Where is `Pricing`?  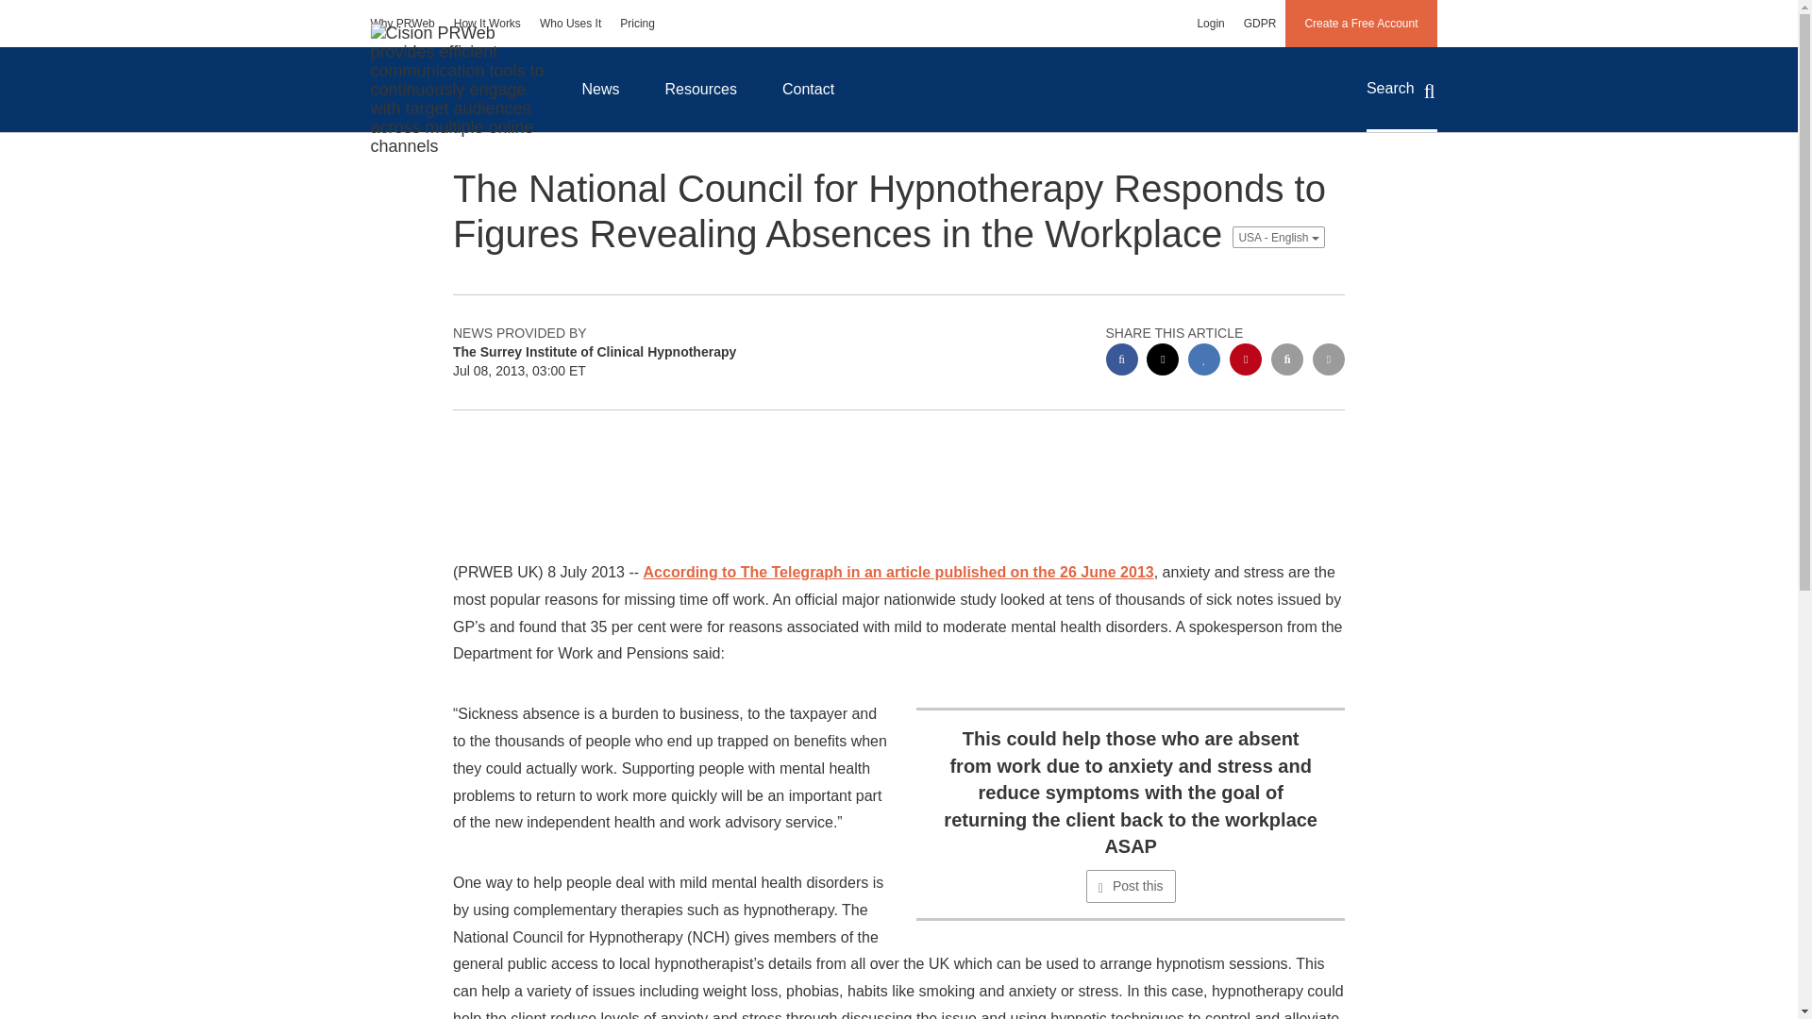 Pricing is located at coordinates (638, 23).